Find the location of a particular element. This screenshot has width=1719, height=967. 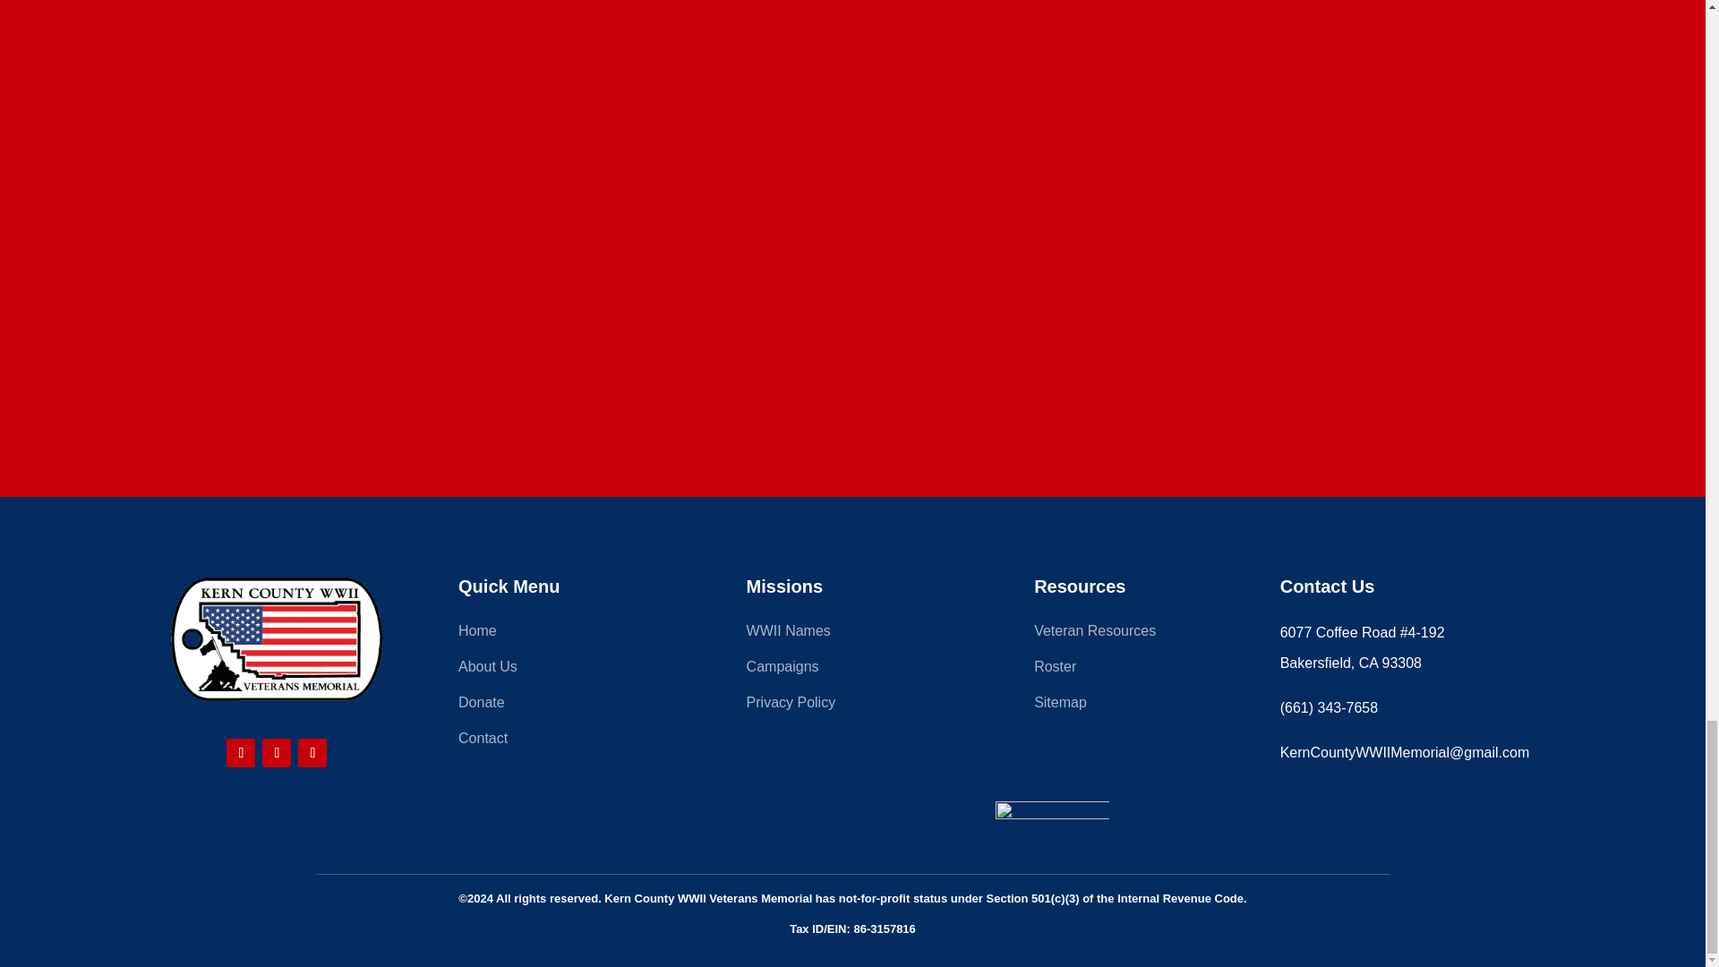

Campaigns is located at coordinates (852, 670).